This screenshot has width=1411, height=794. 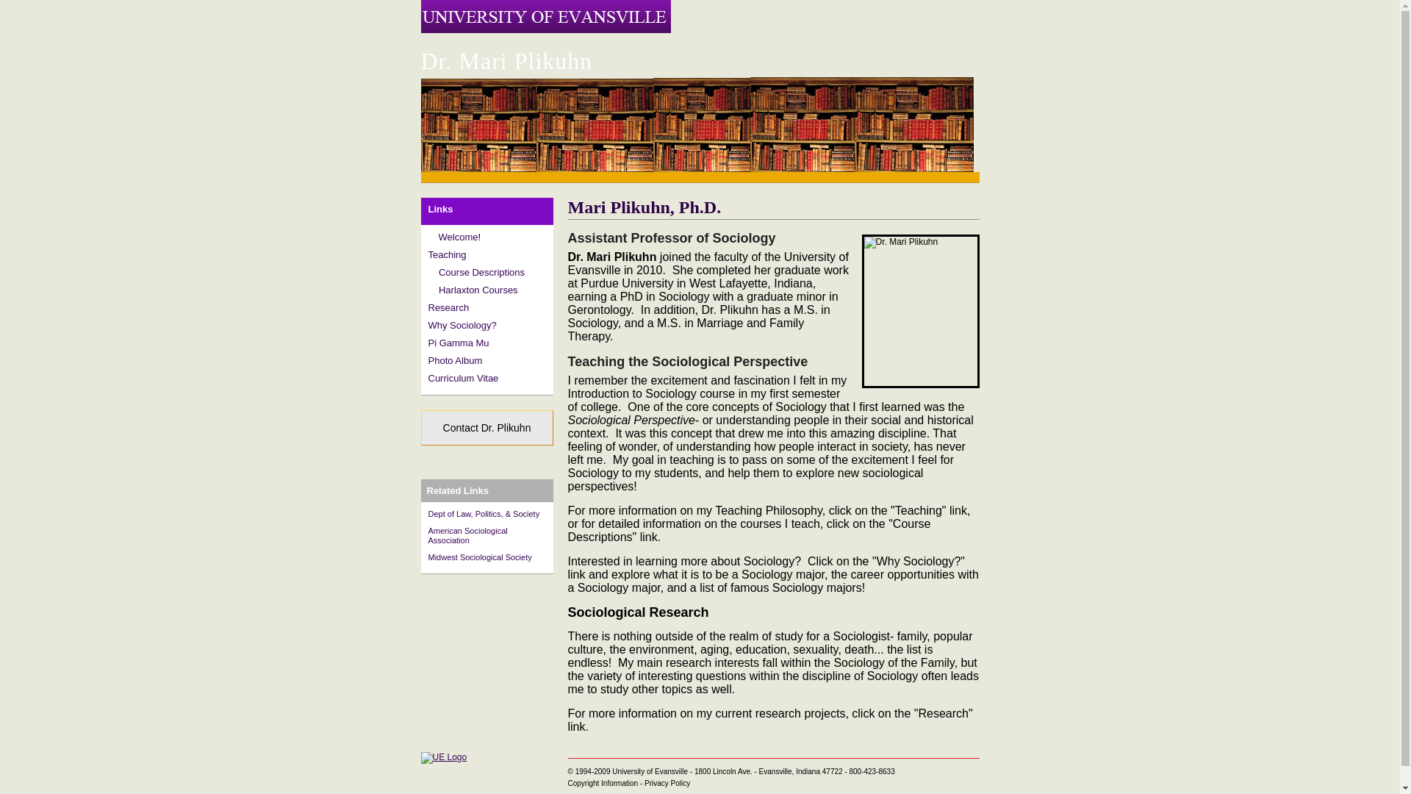 What do you see at coordinates (487, 428) in the screenshot?
I see `Contact Dr. Plikuhn` at bounding box center [487, 428].